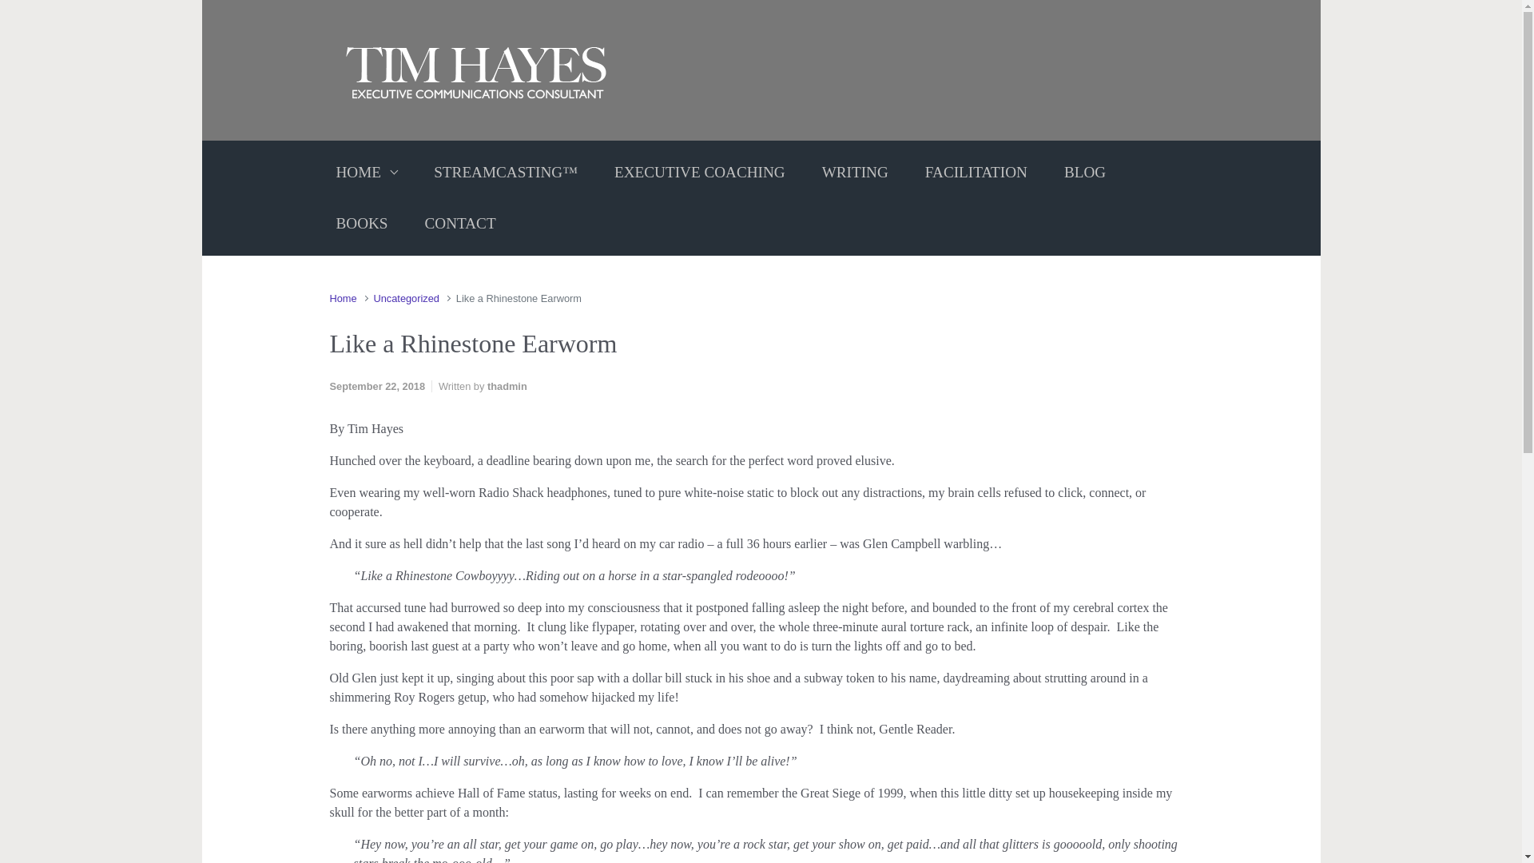  Describe the element at coordinates (342, 299) in the screenshot. I see `Home` at that location.